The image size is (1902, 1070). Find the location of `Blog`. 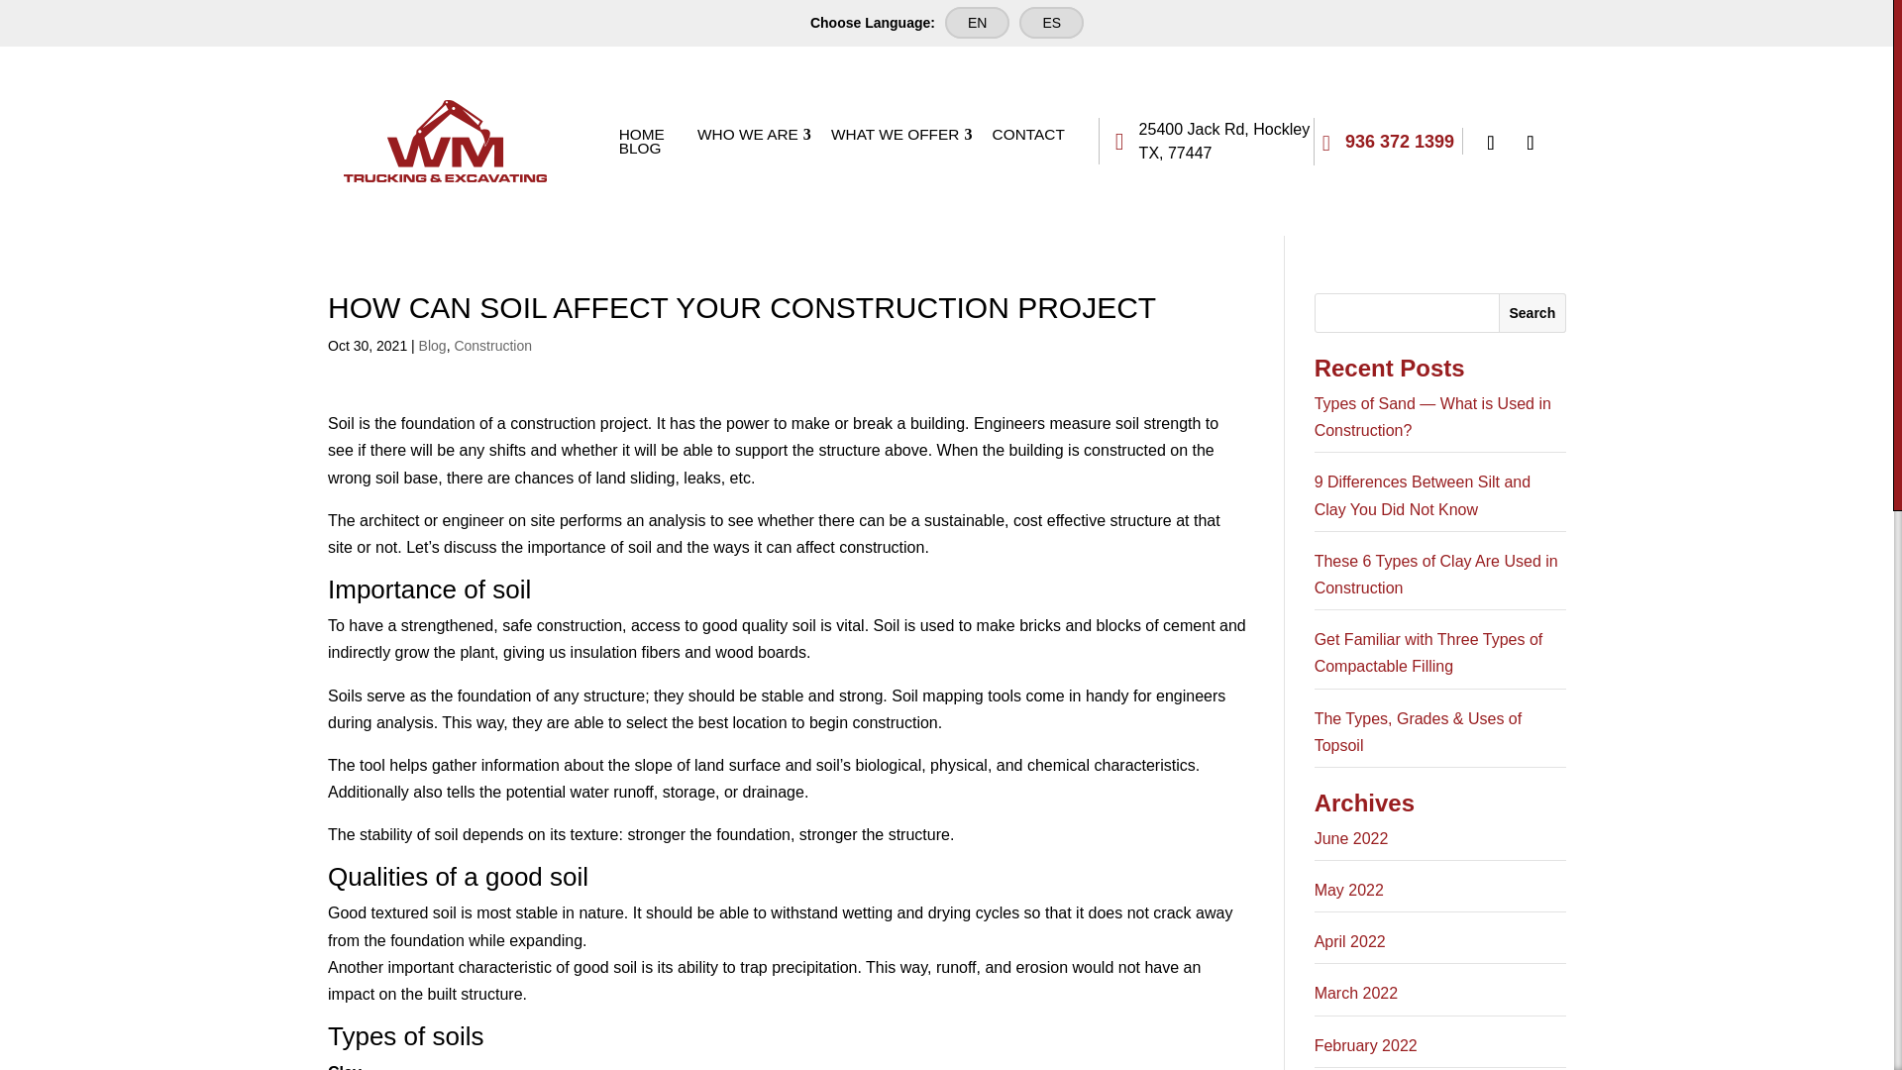

Blog is located at coordinates (432, 346).